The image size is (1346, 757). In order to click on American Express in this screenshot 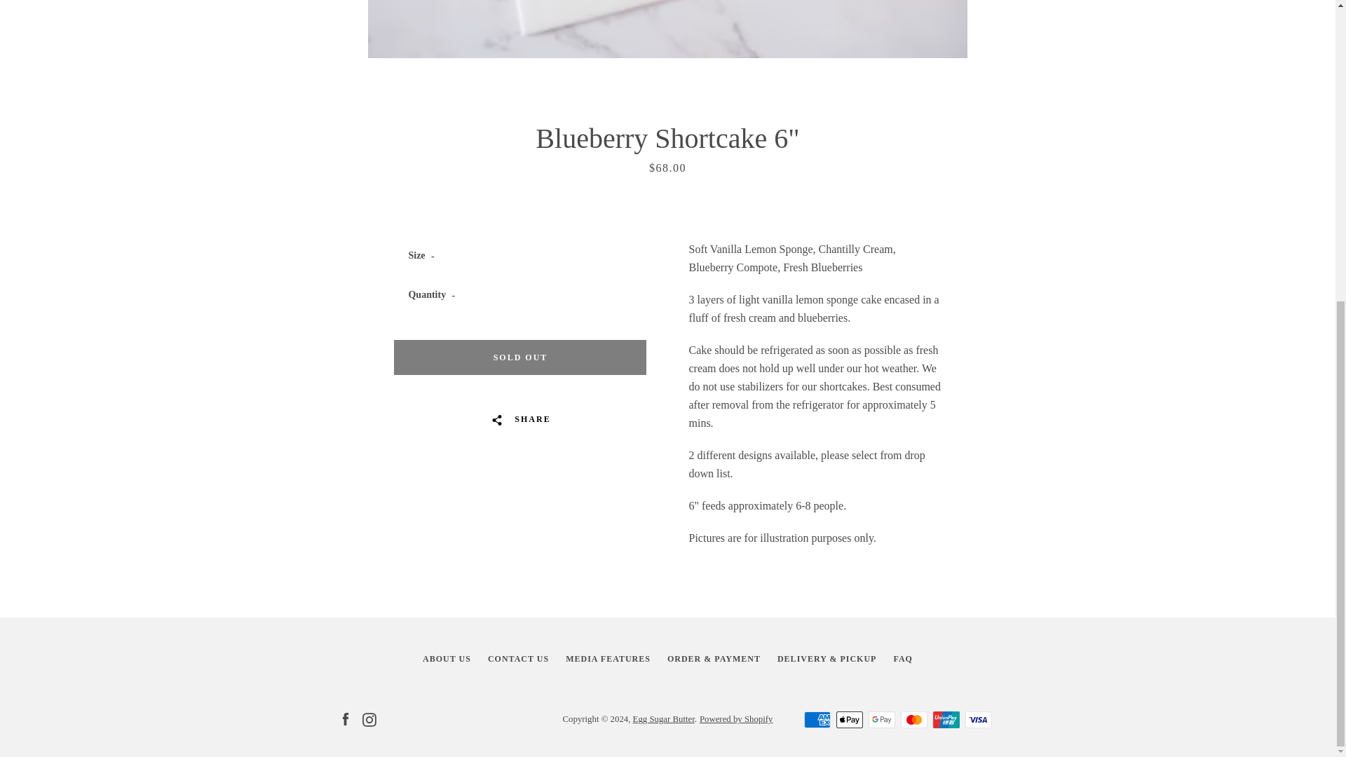, I will do `click(817, 719)`.